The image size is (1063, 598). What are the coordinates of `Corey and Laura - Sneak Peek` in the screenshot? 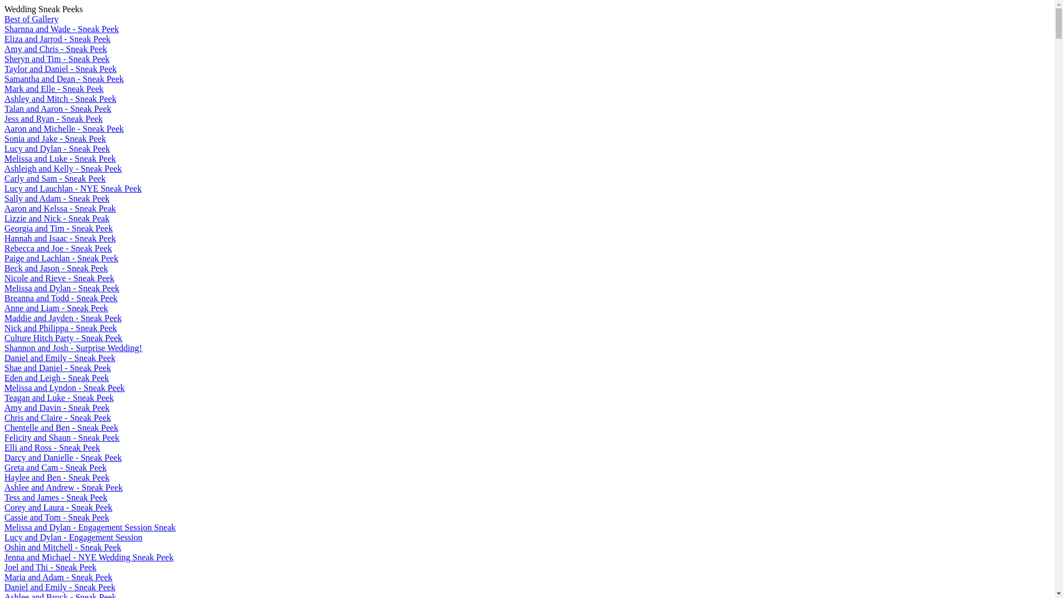 It's located at (59, 507).